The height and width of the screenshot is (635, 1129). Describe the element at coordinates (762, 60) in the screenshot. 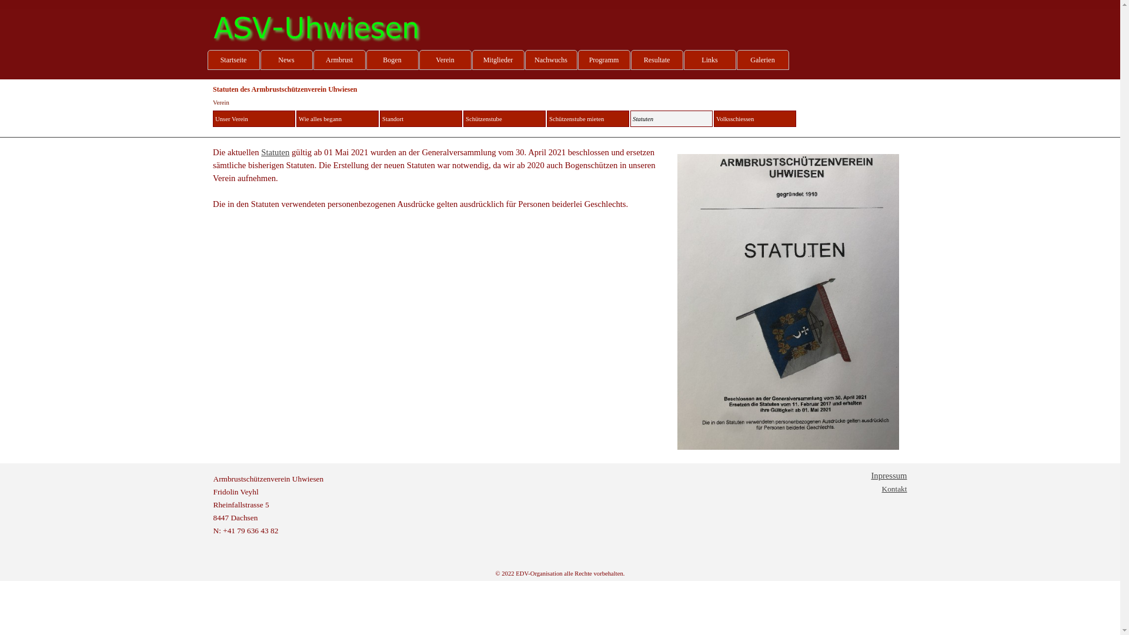

I see `Galerien` at that location.